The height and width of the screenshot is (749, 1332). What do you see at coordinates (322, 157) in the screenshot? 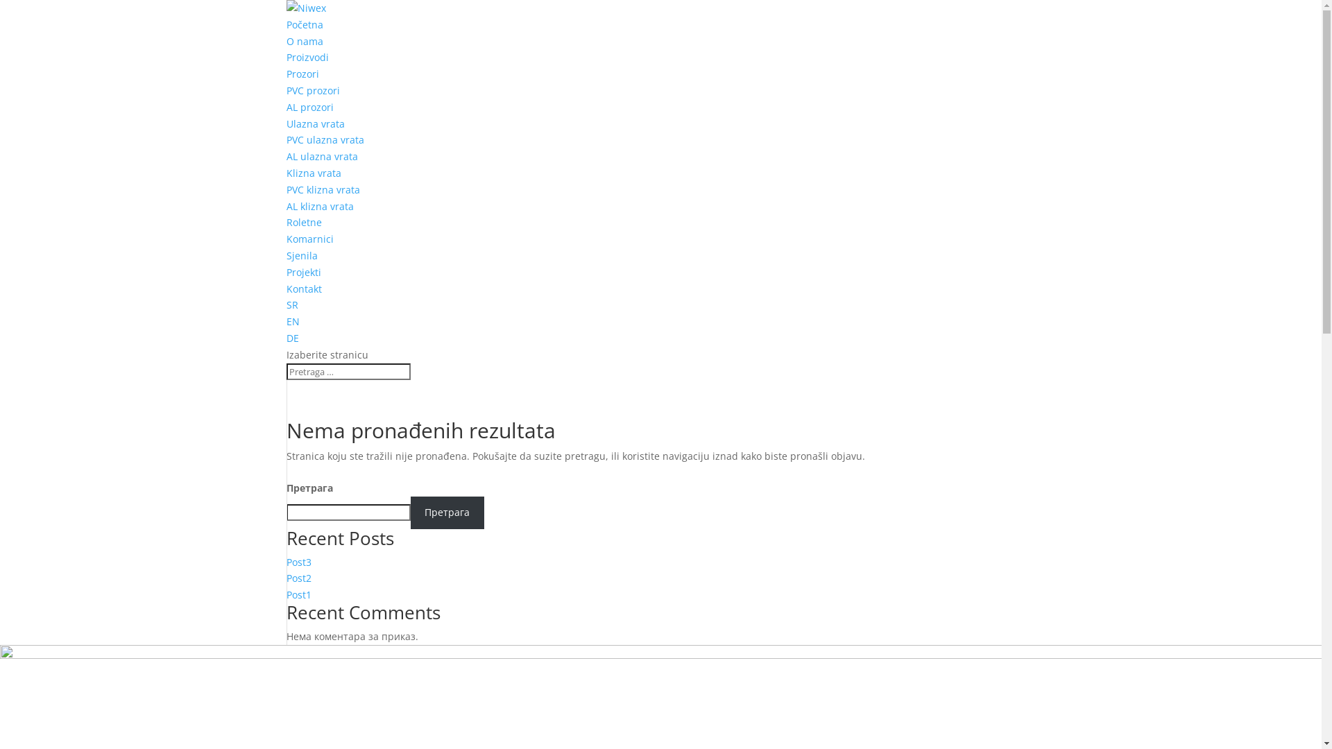
I see `AL ulazna vrata` at bounding box center [322, 157].